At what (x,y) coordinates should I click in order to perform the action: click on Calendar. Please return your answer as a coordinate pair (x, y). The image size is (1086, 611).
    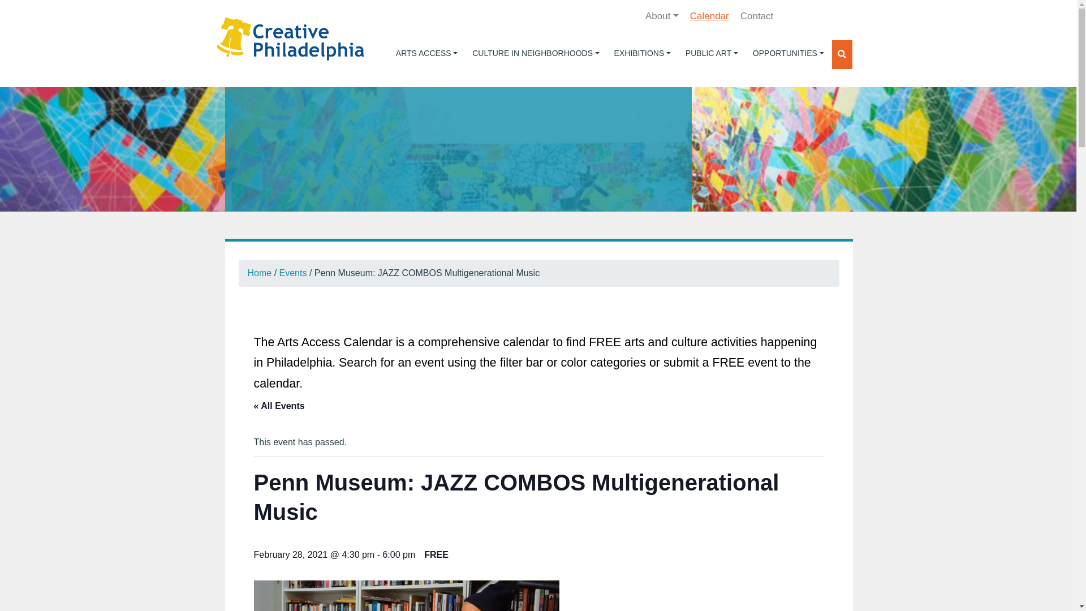
    Looking at the image, I should click on (709, 16).